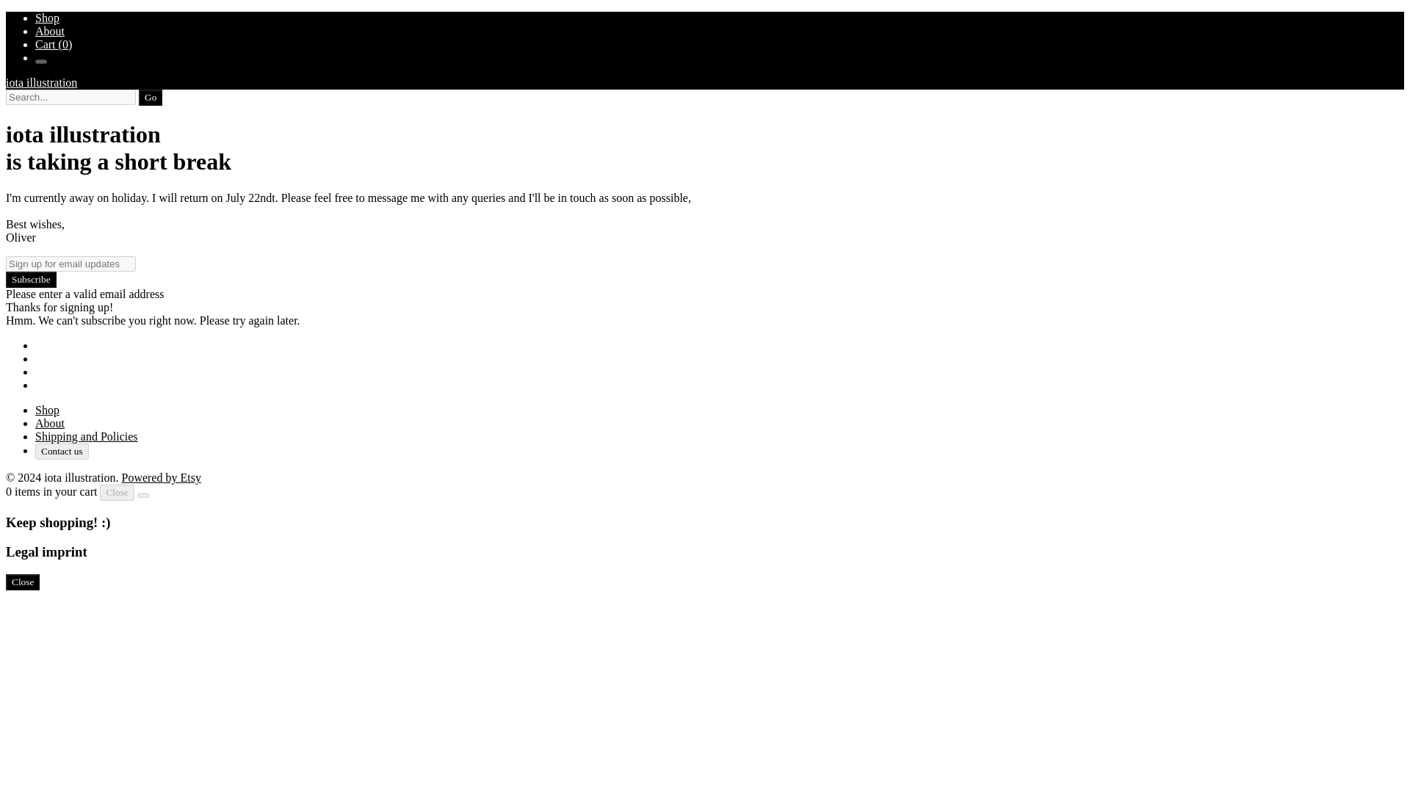  Describe the element at coordinates (50, 31) in the screenshot. I see `About` at that location.